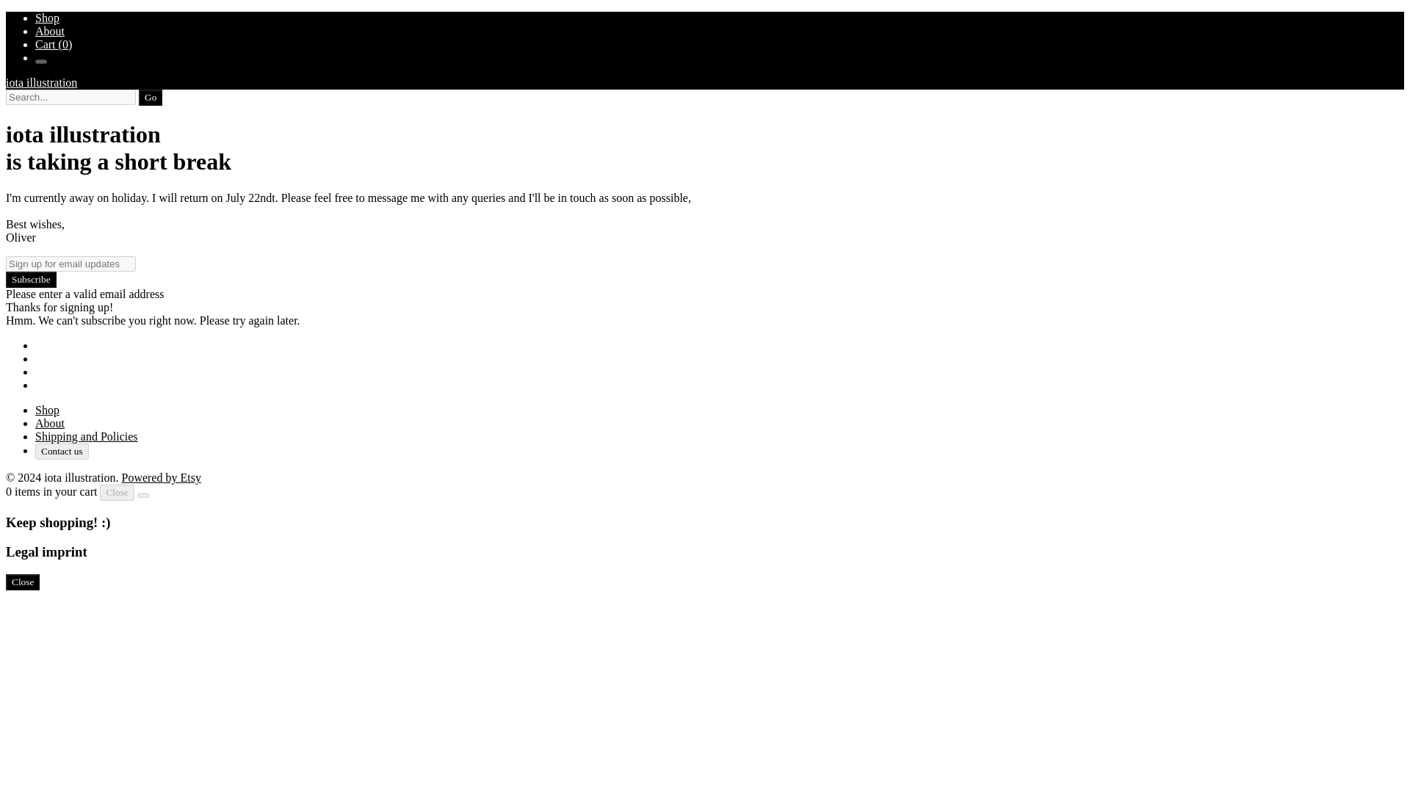  Describe the element at coordinates (50, 31) in the screenshot. I see `About` at that location.